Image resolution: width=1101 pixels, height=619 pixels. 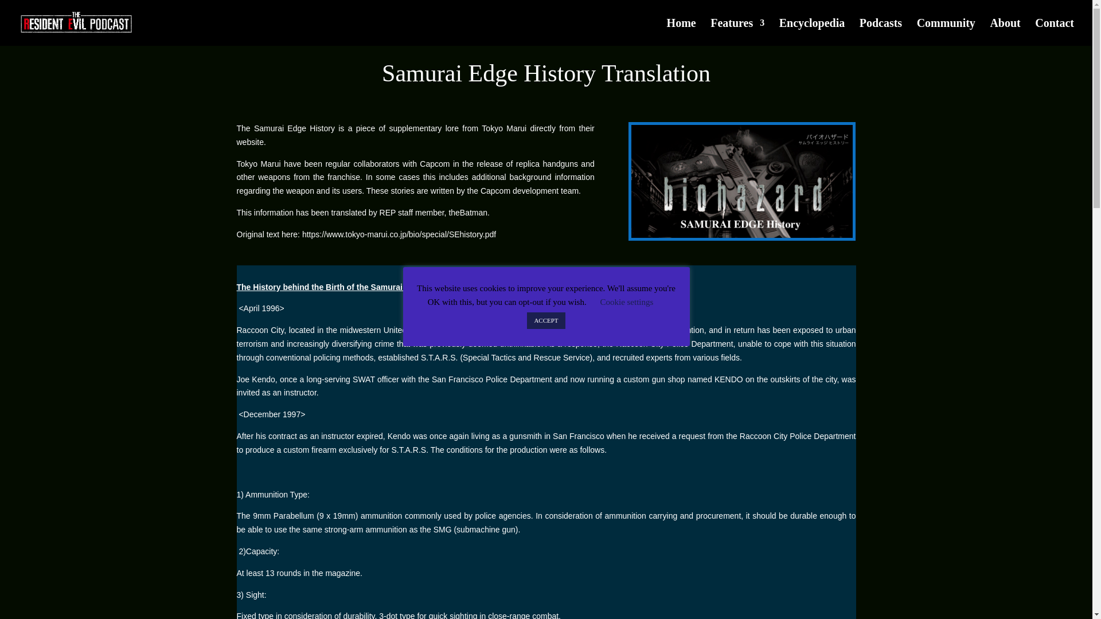 What do you see at coordinates (881, 32) in the screenshot?
I see `Podcasts` at bounding box center [881, 32].